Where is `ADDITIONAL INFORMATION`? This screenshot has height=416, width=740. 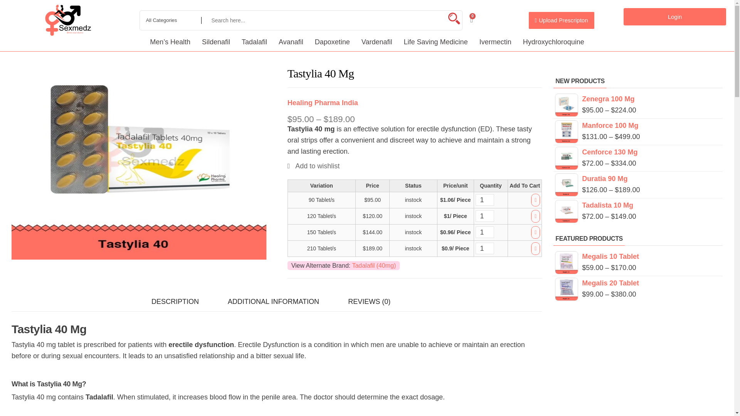 ADDITIONAL INFORMATION is located at coordinates (273, 302).